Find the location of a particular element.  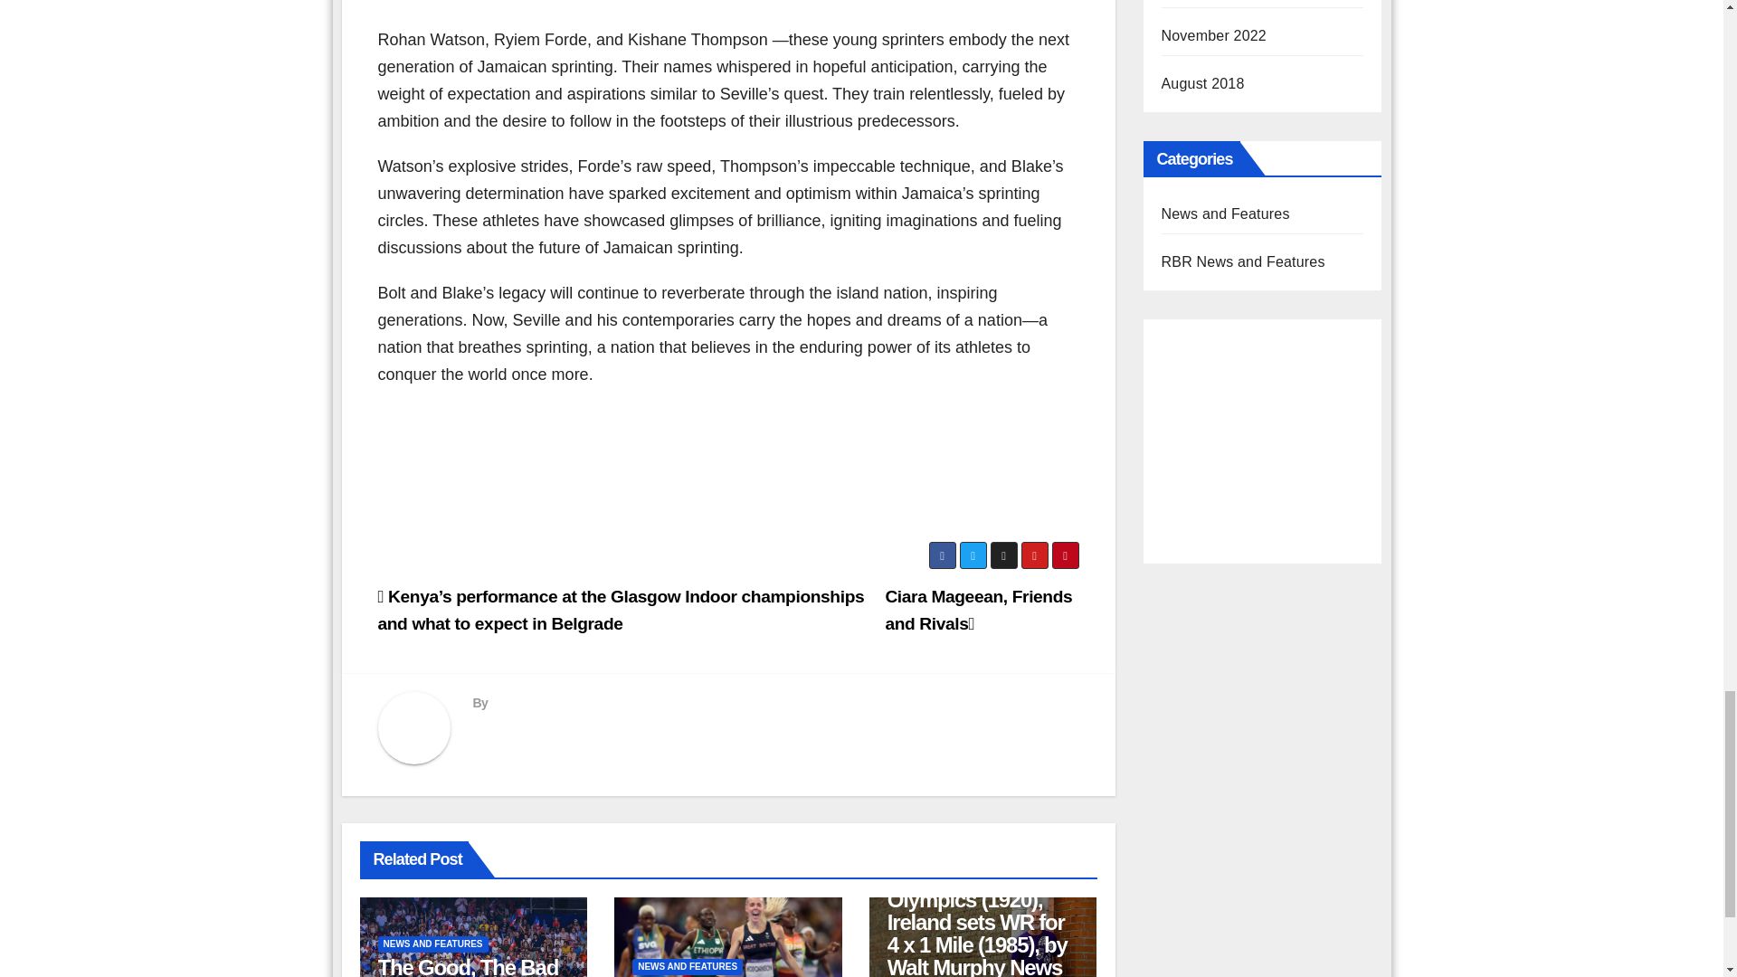

NEWS AND FEATURES is located at coordinates (688, 966).